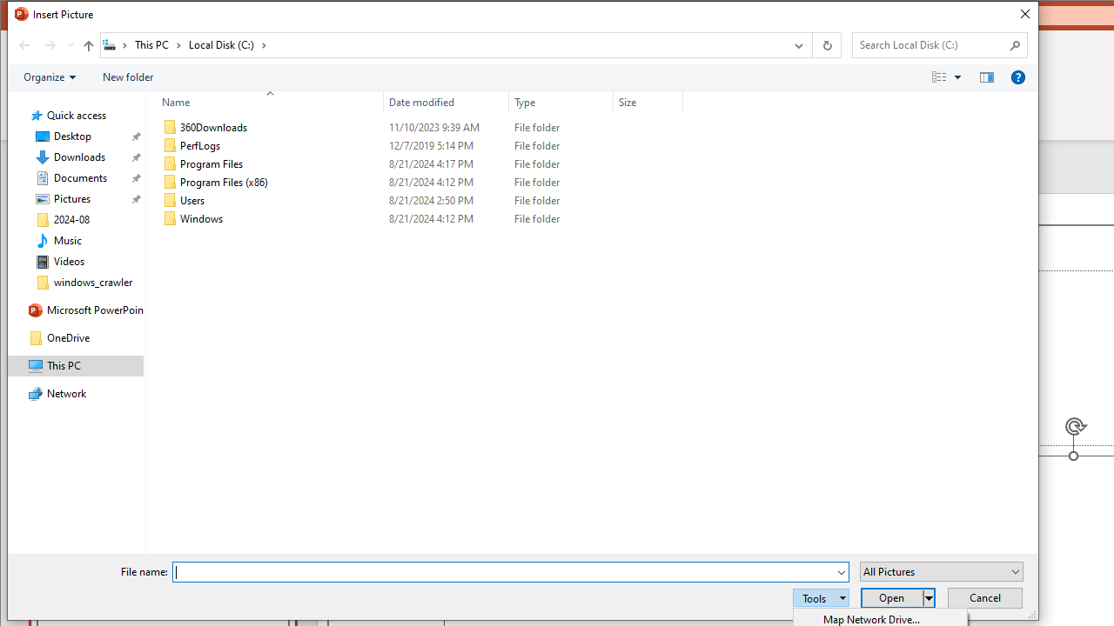  What do you see at coordinates (987, 77) in the screenshot?
I see `Preview pane` at bounding box center [987, 77].